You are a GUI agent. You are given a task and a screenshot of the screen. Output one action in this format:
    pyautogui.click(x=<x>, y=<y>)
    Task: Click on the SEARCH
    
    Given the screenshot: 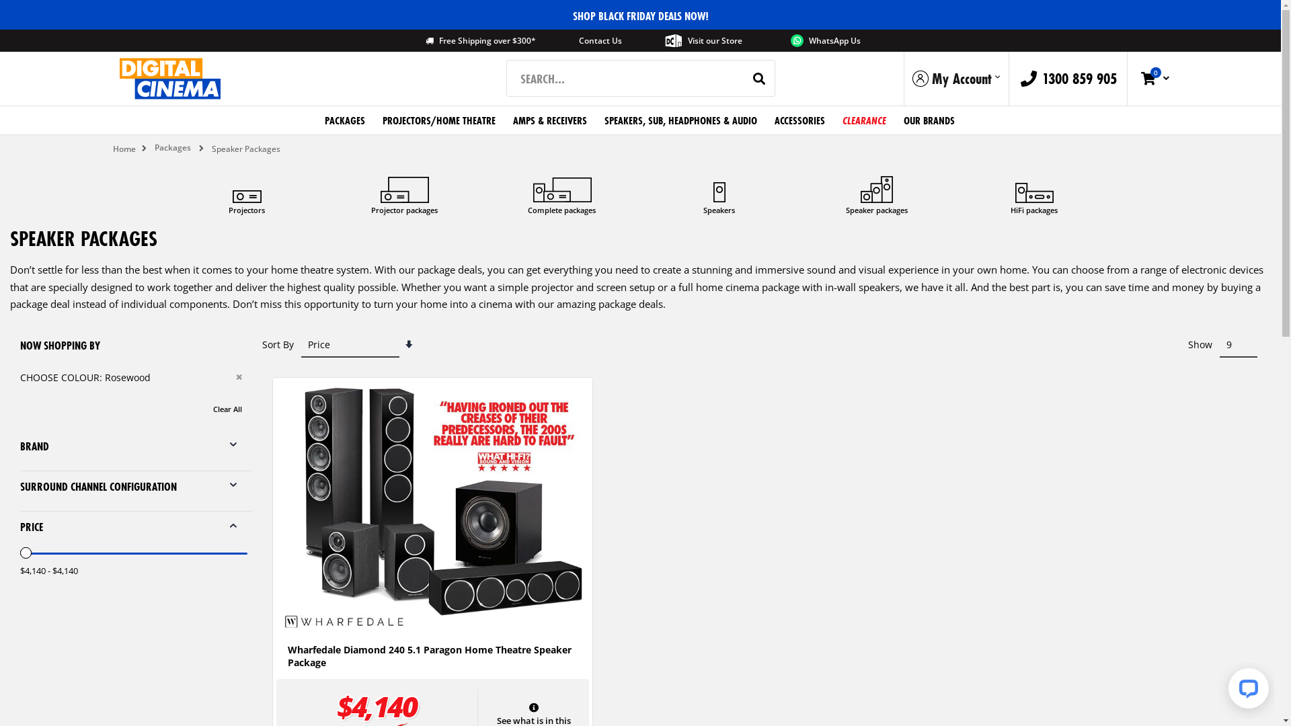 What is the action you would take?
    pyautogui.click(x=758, y=79)
    